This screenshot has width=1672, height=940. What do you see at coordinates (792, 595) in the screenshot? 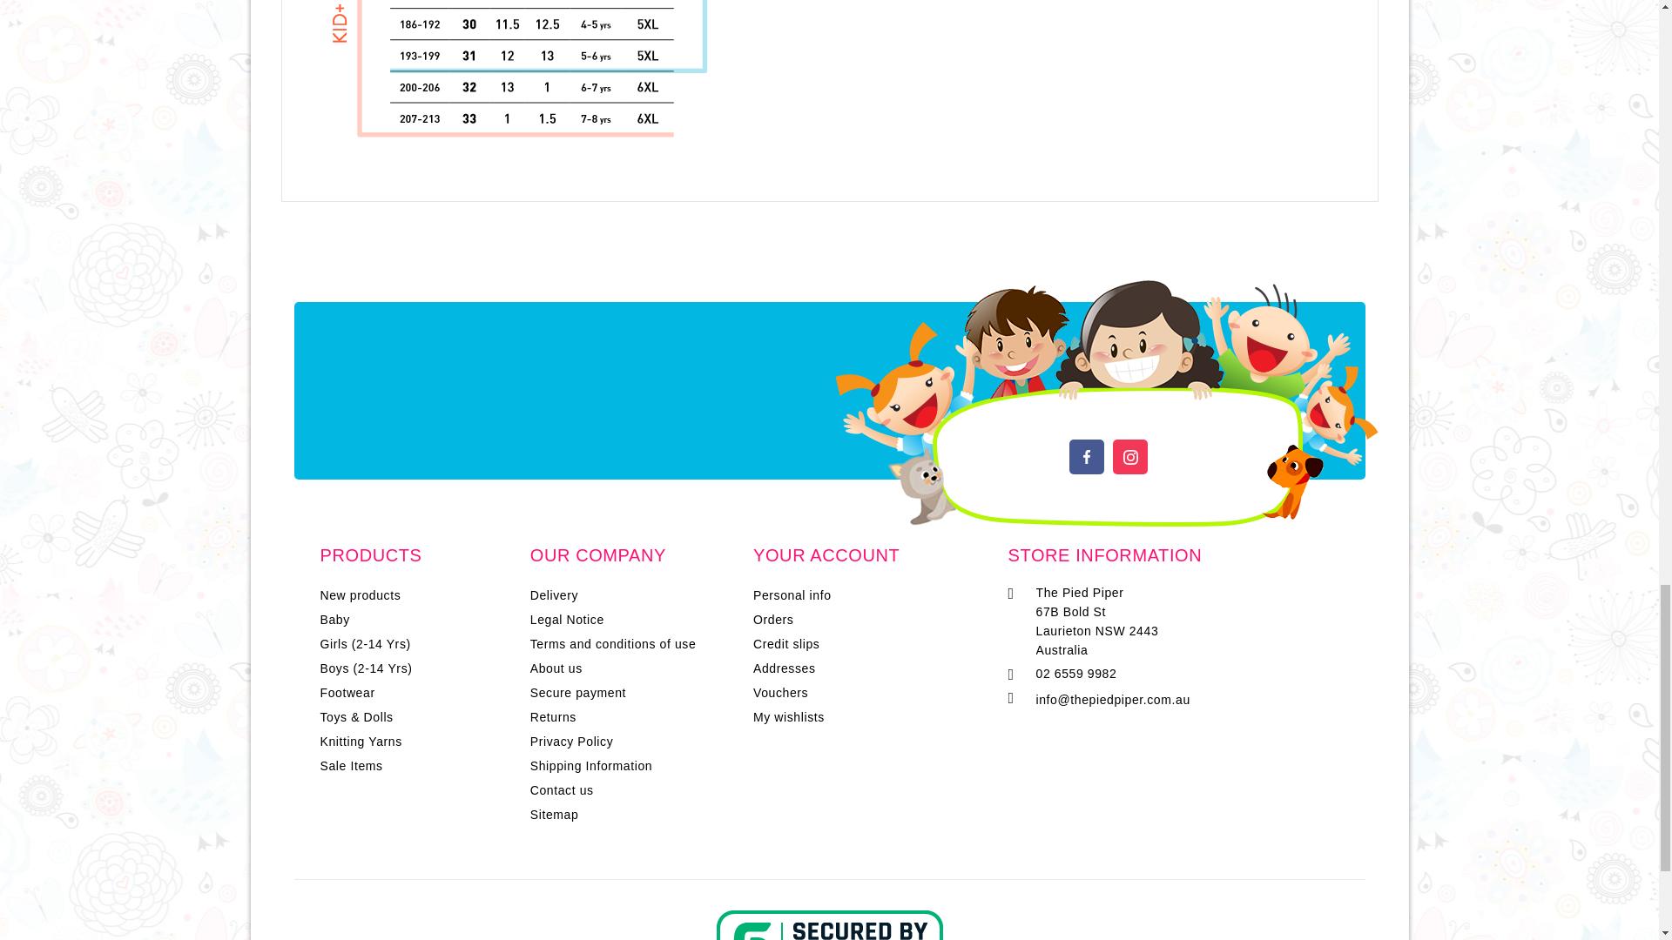
I see `Personal info` at bounding box center [792, 595].